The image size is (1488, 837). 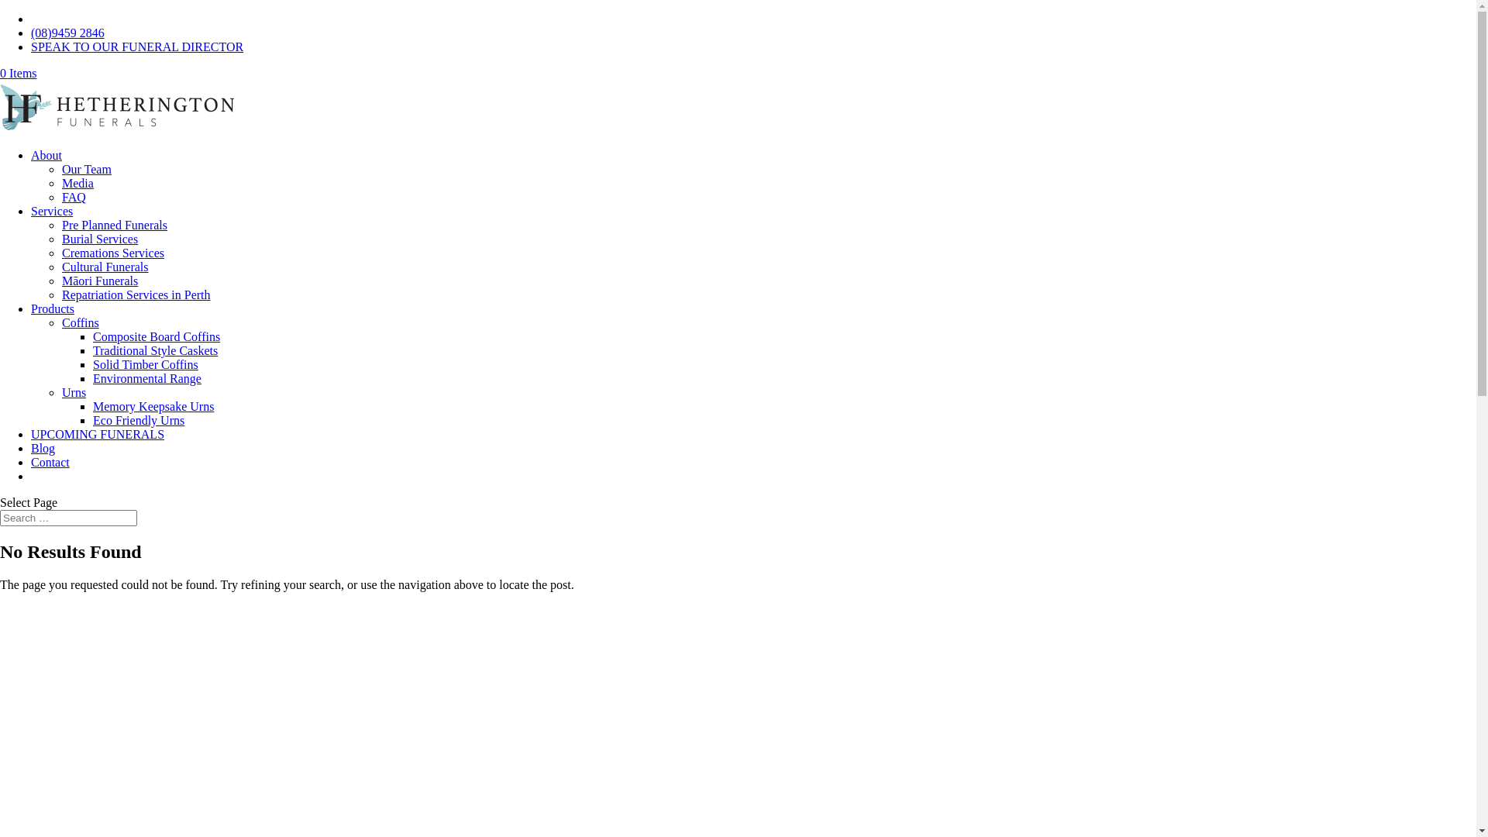 I want to click on Cremations Services, so click(x=113, y=253).